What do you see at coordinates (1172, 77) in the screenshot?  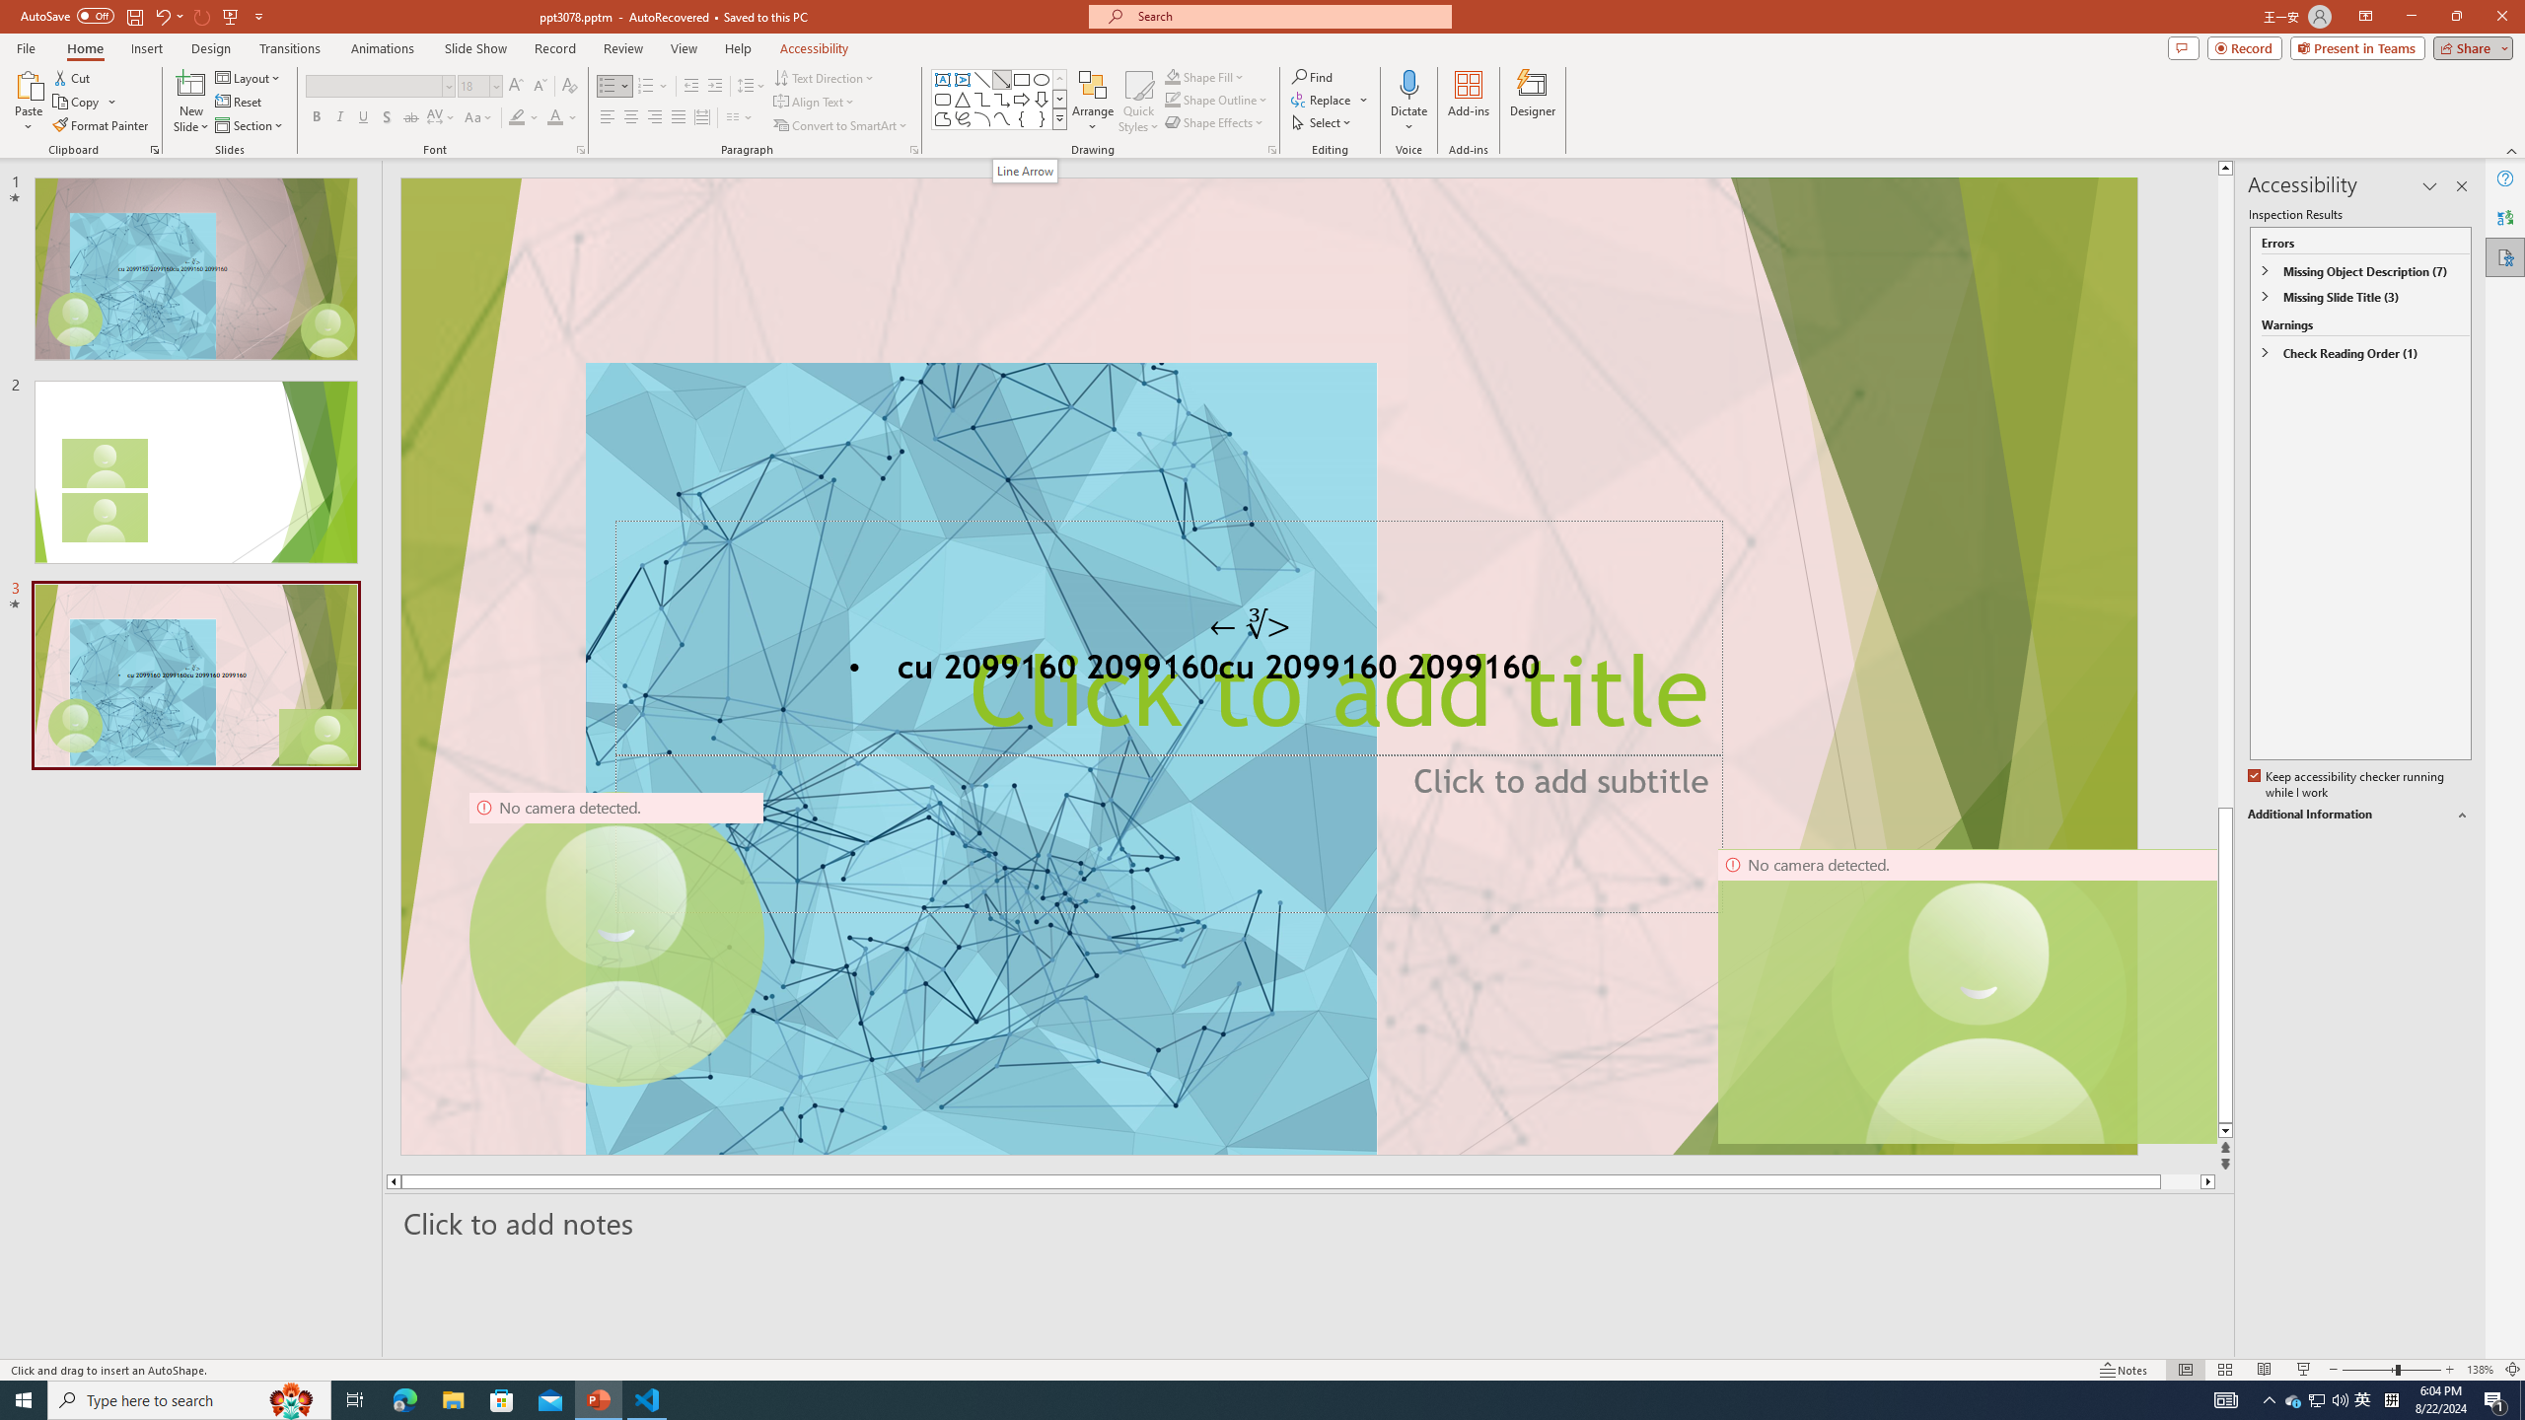 I see `Shape Fill Dark Green, Accent 2` at bounding box center [1172, 77].